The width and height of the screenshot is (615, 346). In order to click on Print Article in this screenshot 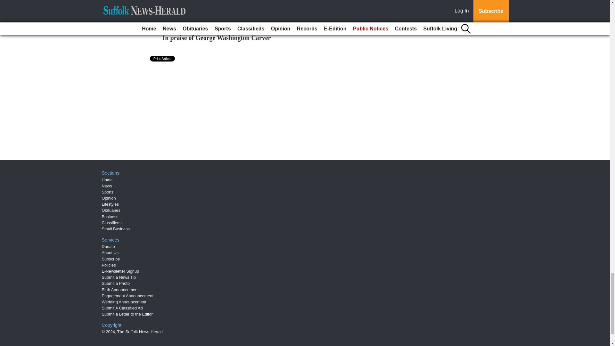, I will do `click(163, 58)`.